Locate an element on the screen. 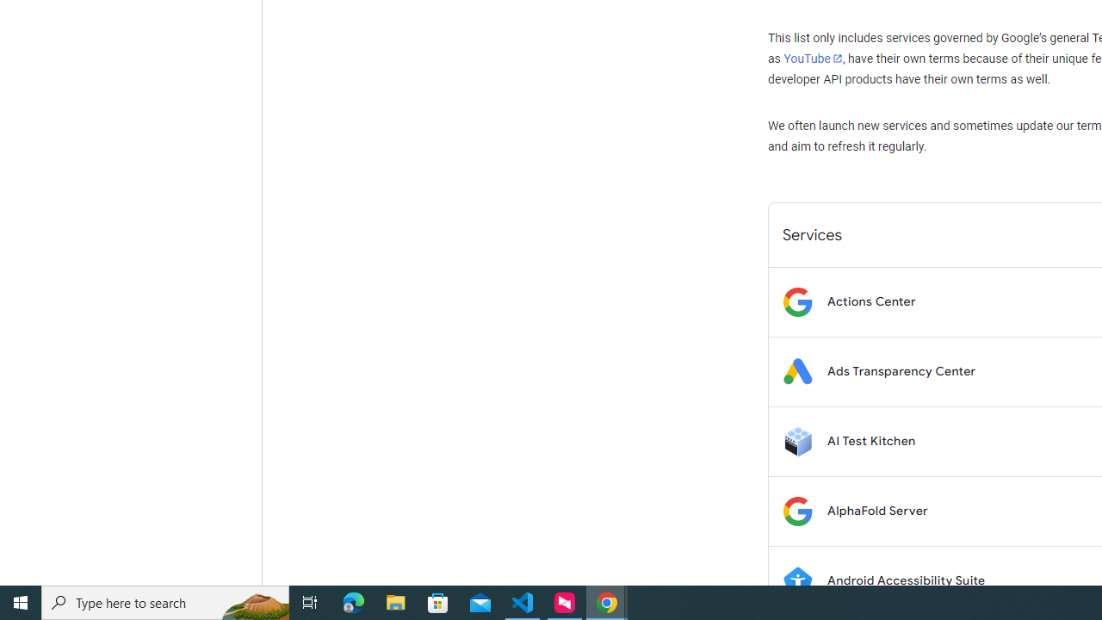  Logo for AI Test Kitchen is located at coordinates (797, 441).